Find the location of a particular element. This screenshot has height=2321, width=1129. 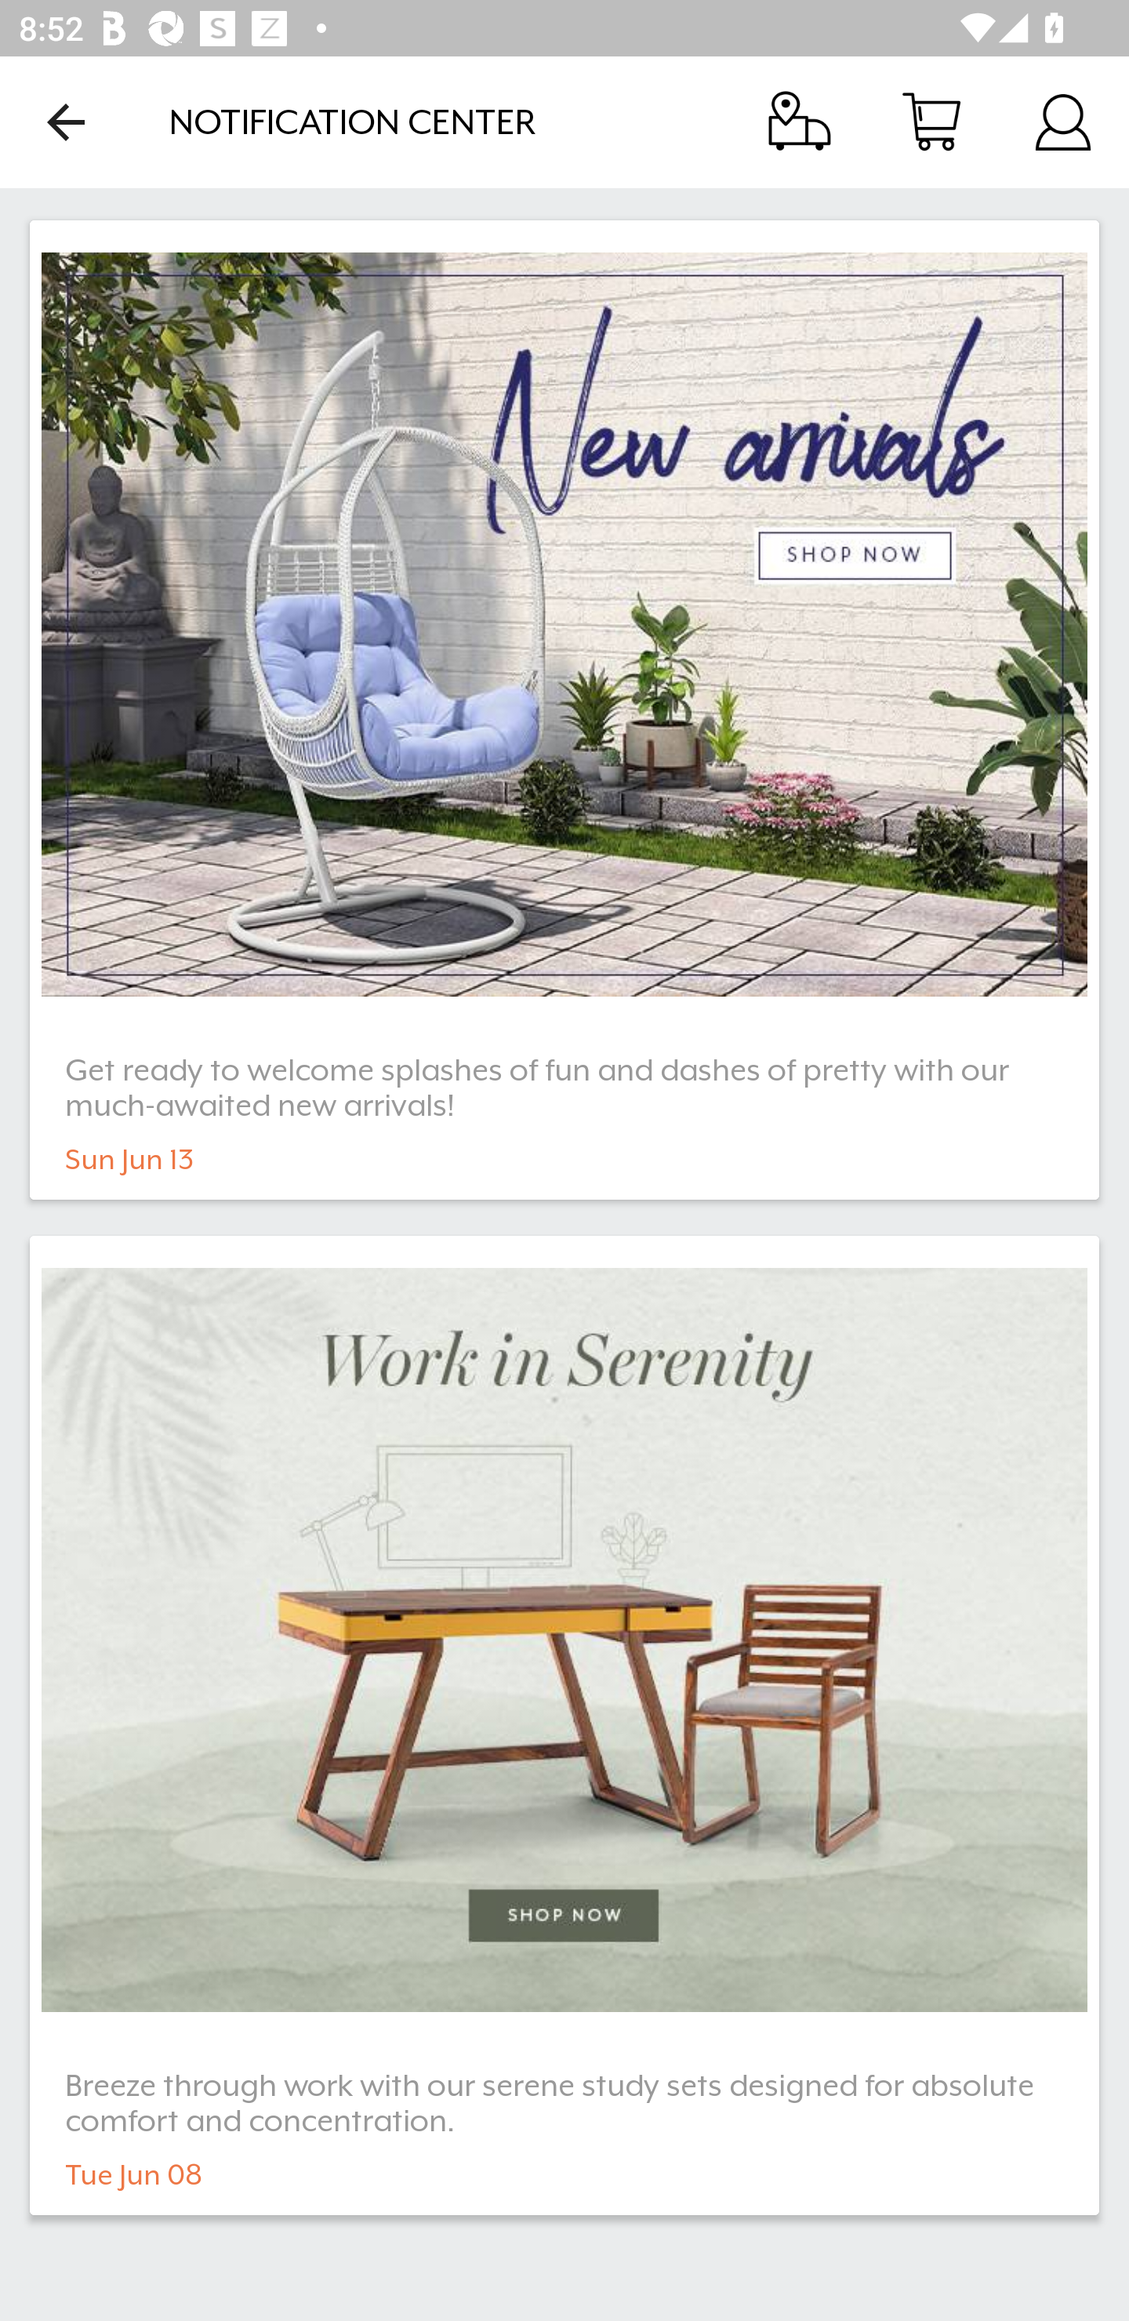

Track Order is located at coordinates (800, 121).